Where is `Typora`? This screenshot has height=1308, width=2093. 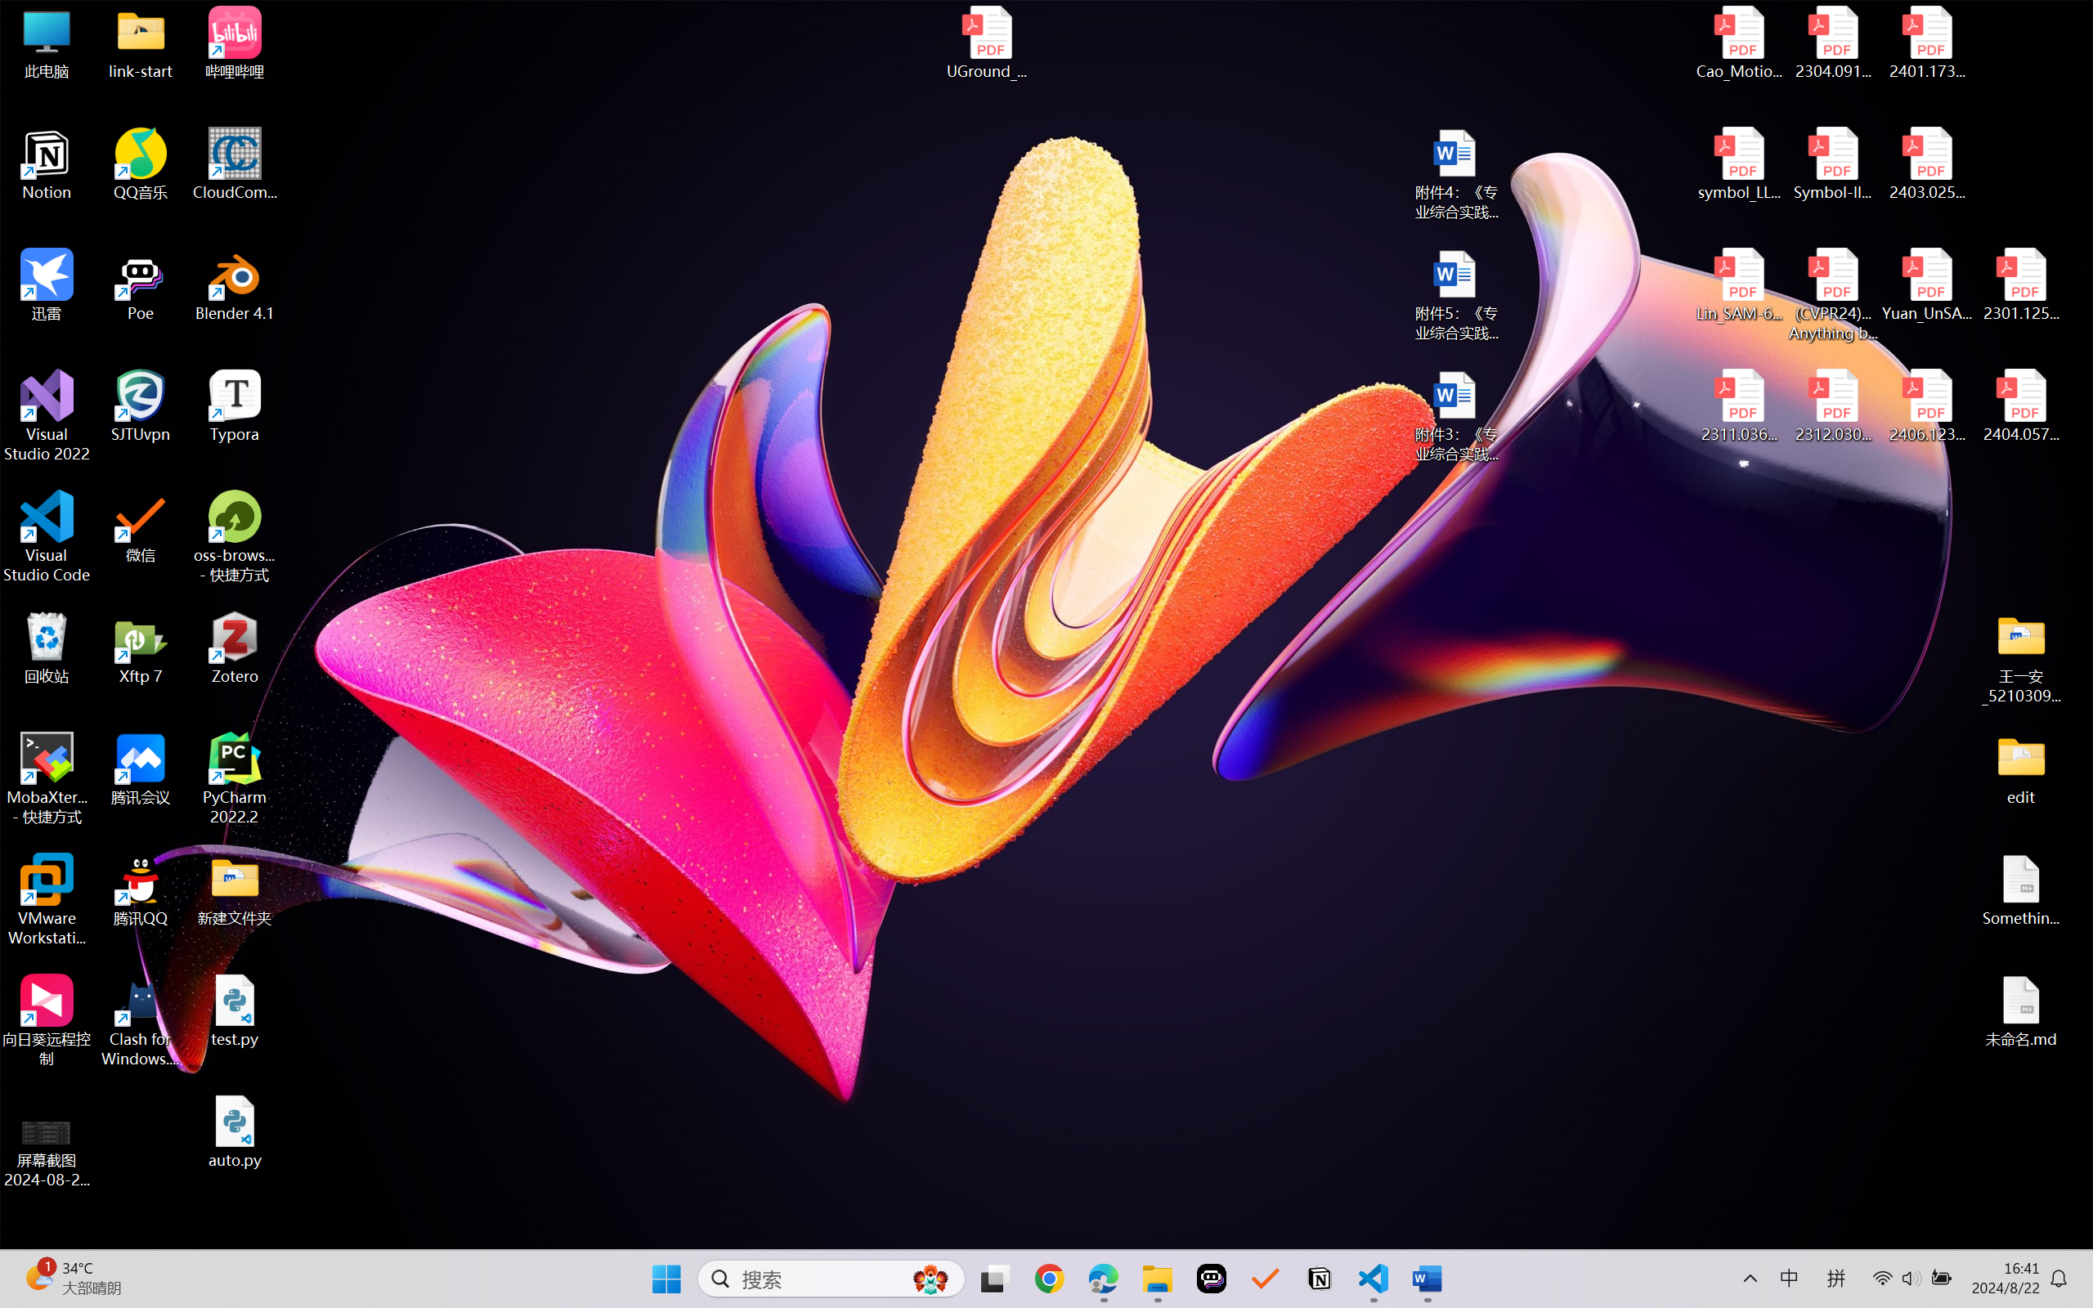 Typora is located at coordinates (235, 406).